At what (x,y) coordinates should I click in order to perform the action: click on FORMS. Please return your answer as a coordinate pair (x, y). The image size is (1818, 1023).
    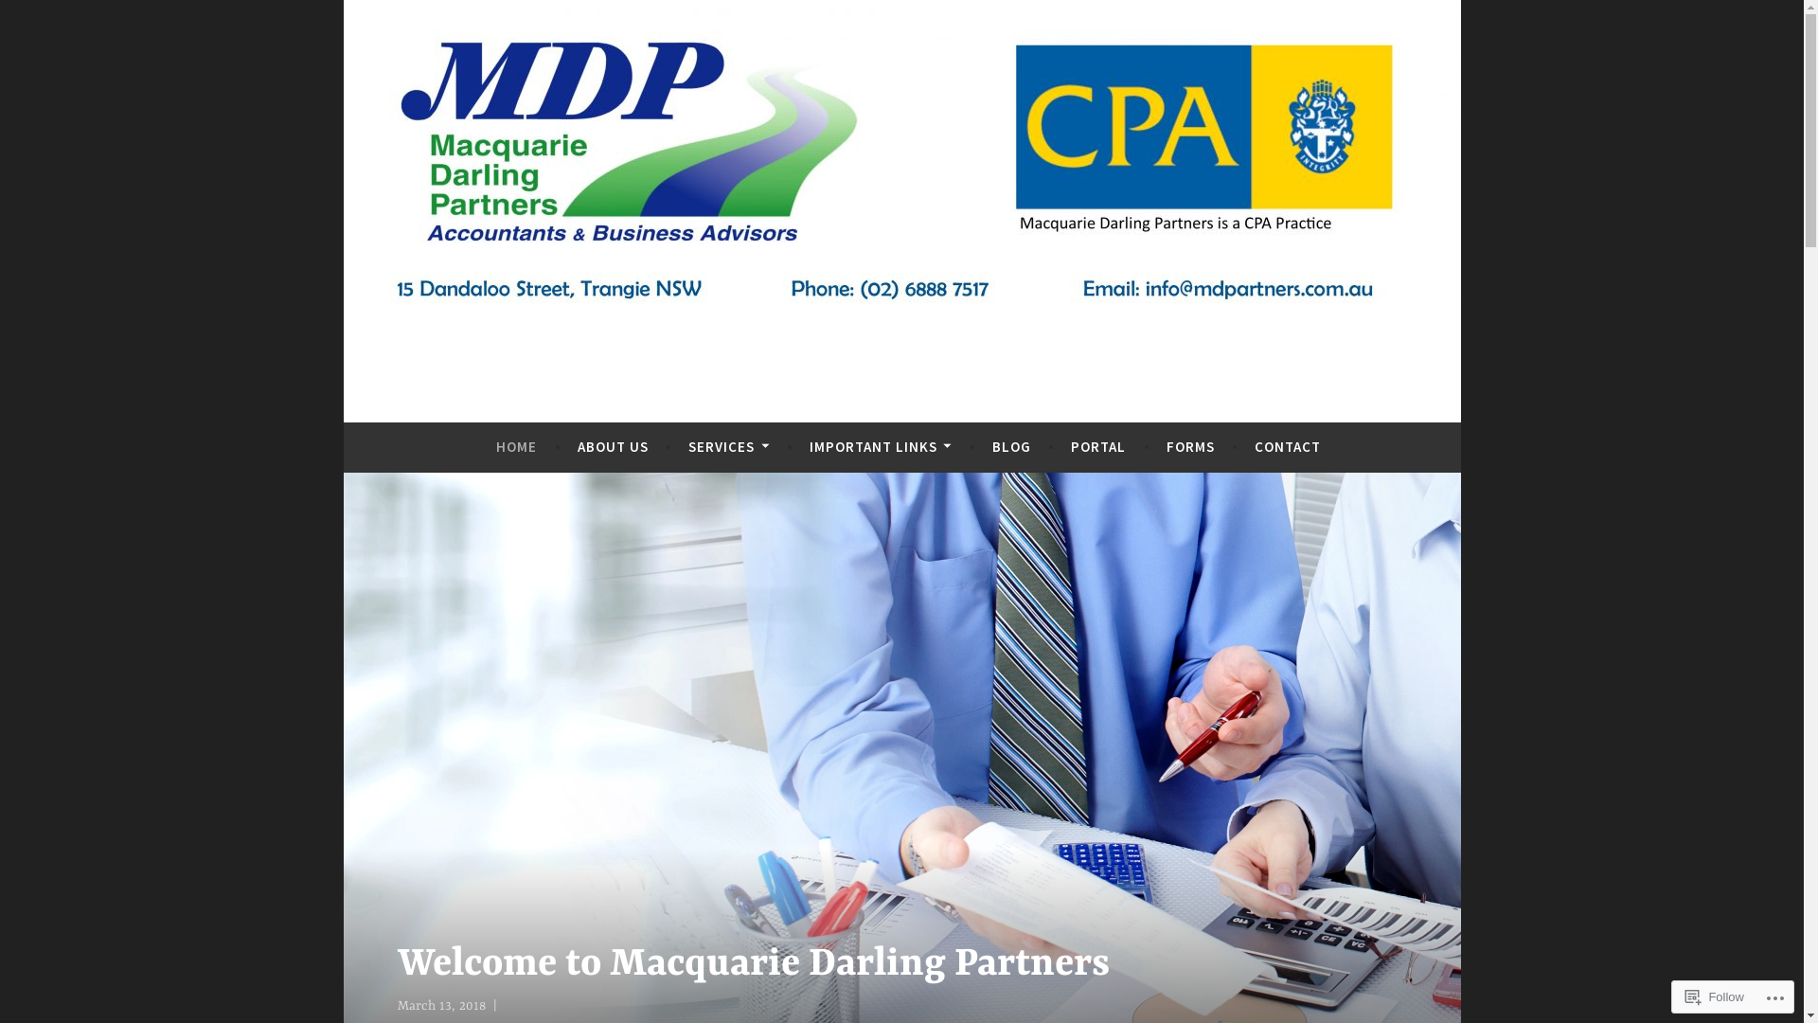
    Looking at the image, I should click on (1191, 447).